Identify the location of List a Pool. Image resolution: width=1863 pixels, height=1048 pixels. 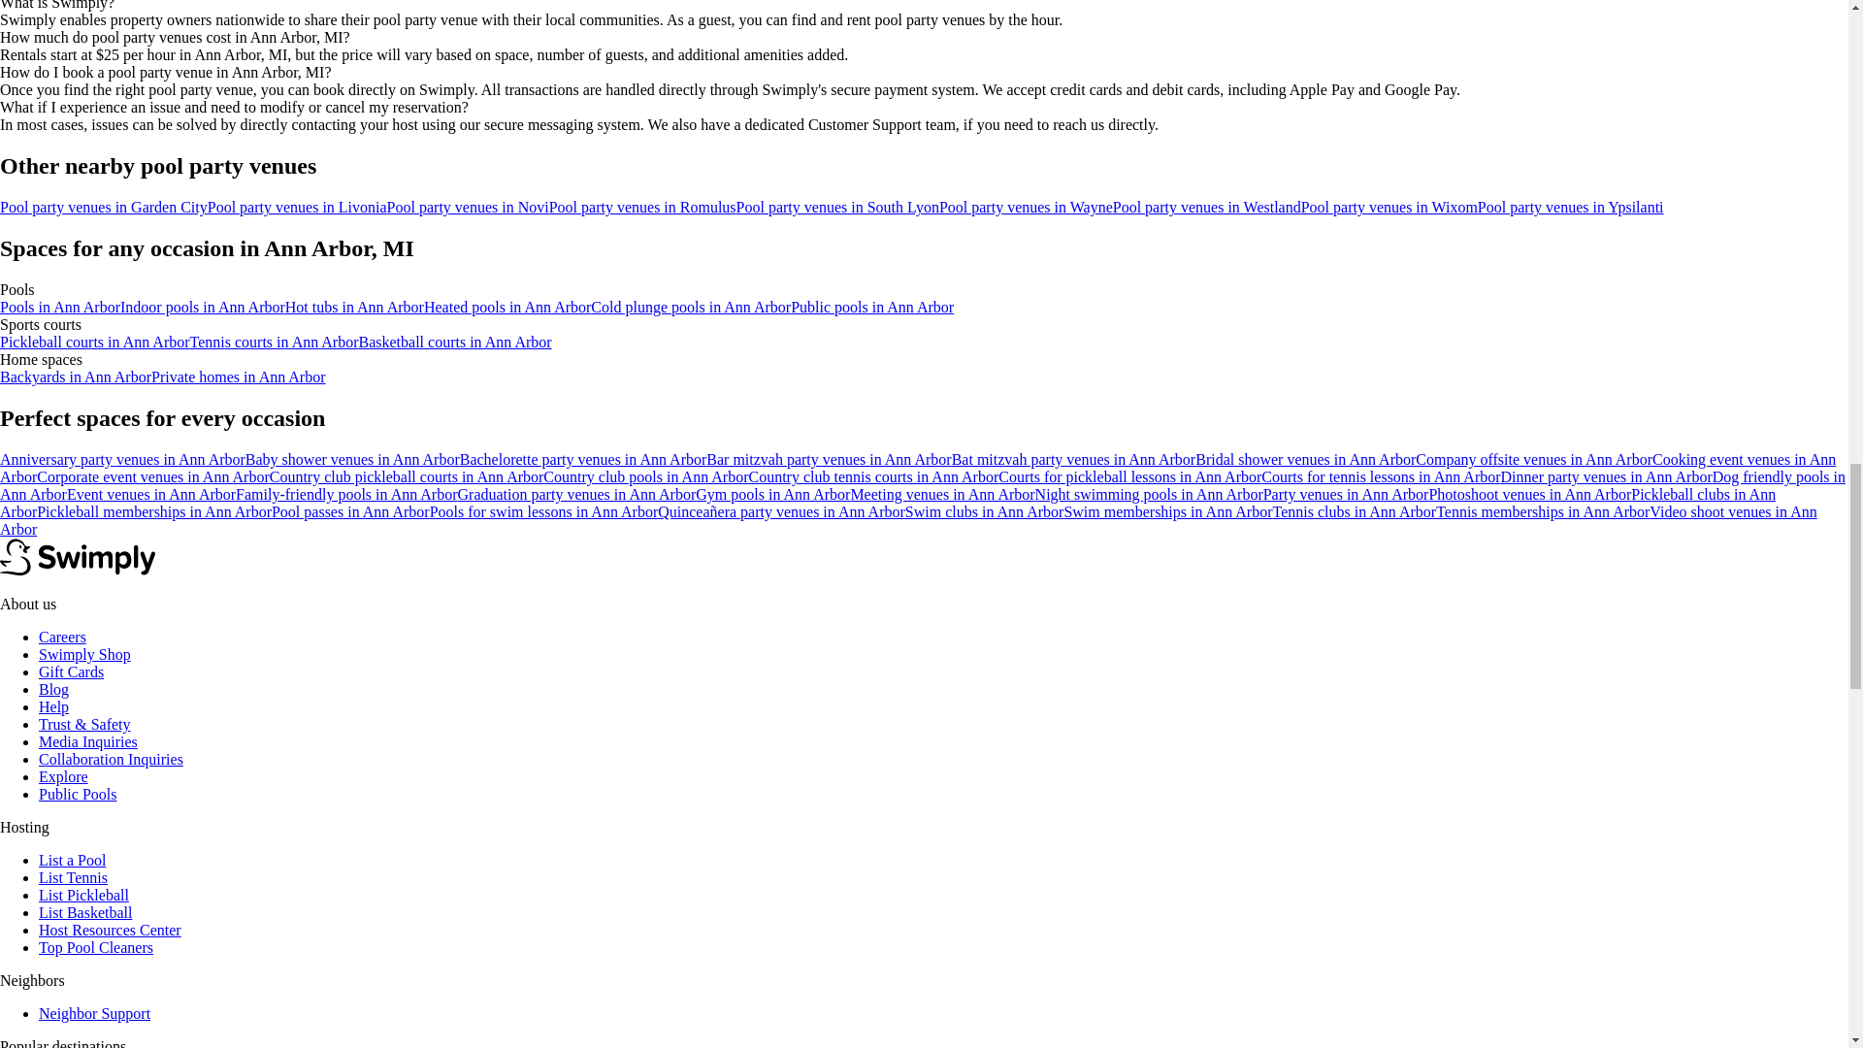
(72, 860).